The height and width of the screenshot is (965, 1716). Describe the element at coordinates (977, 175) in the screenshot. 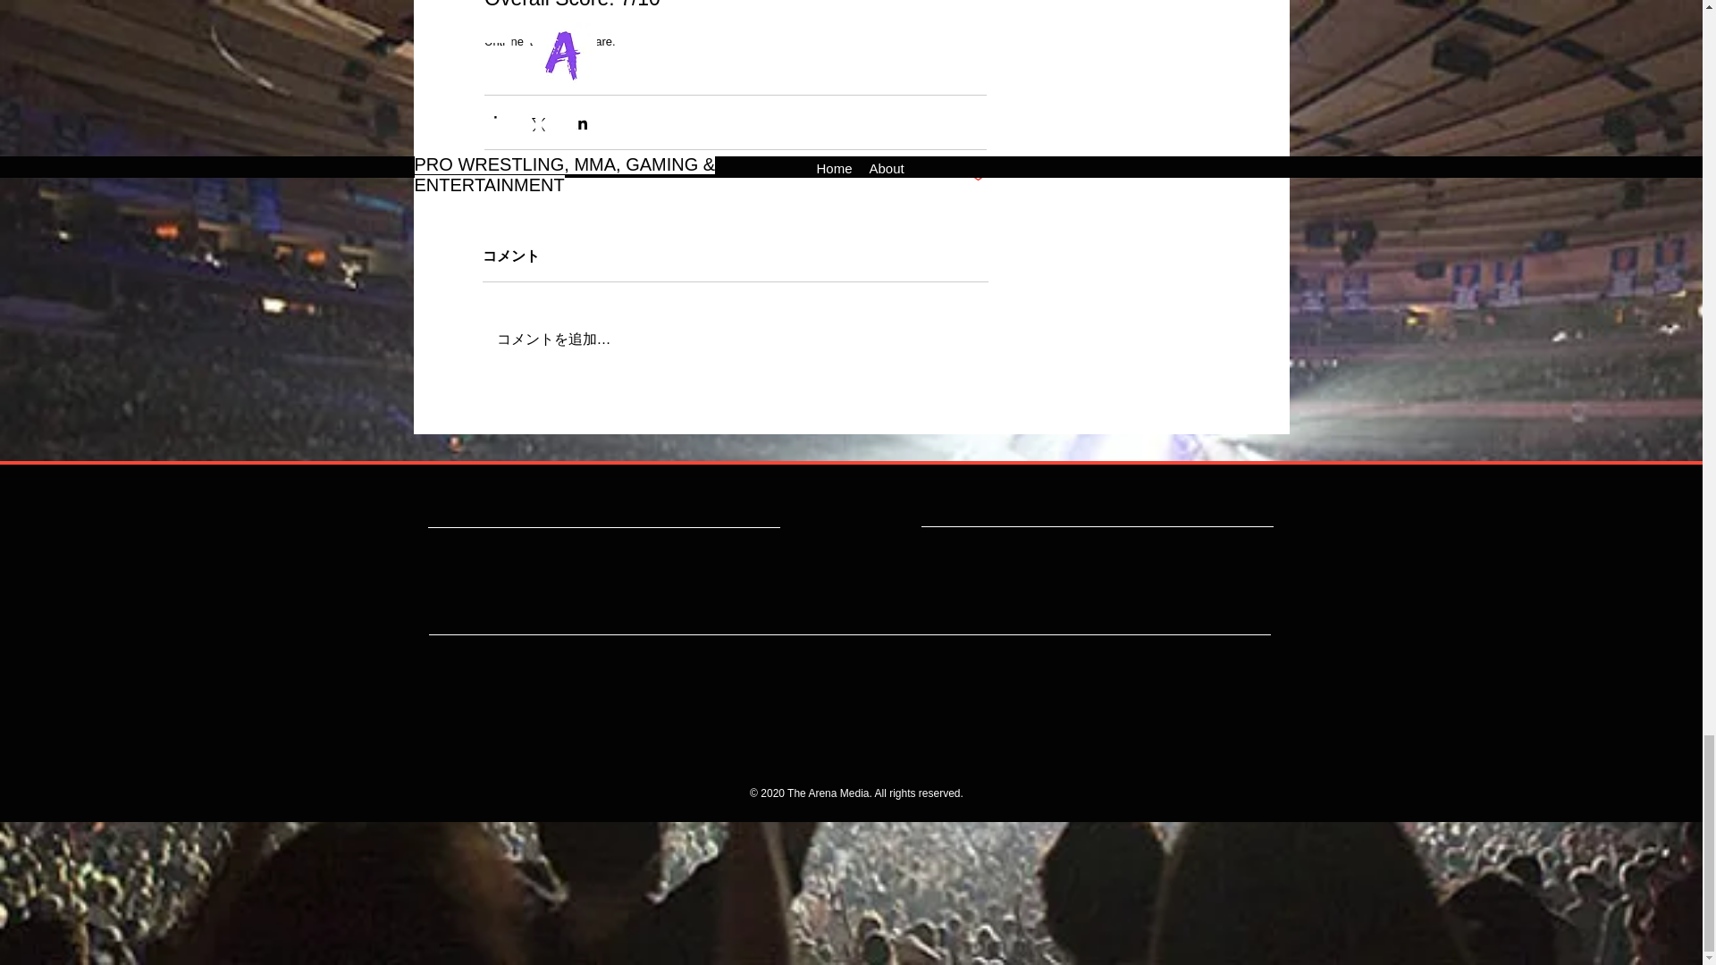

I see `Post not marked as liked` at that location.